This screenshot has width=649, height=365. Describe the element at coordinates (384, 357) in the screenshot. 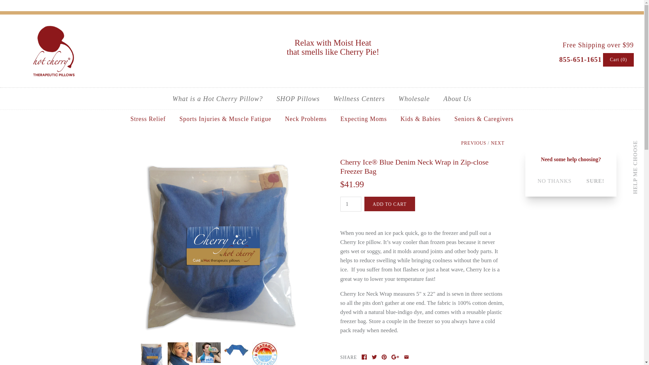

I see `Pinterest` at that location.